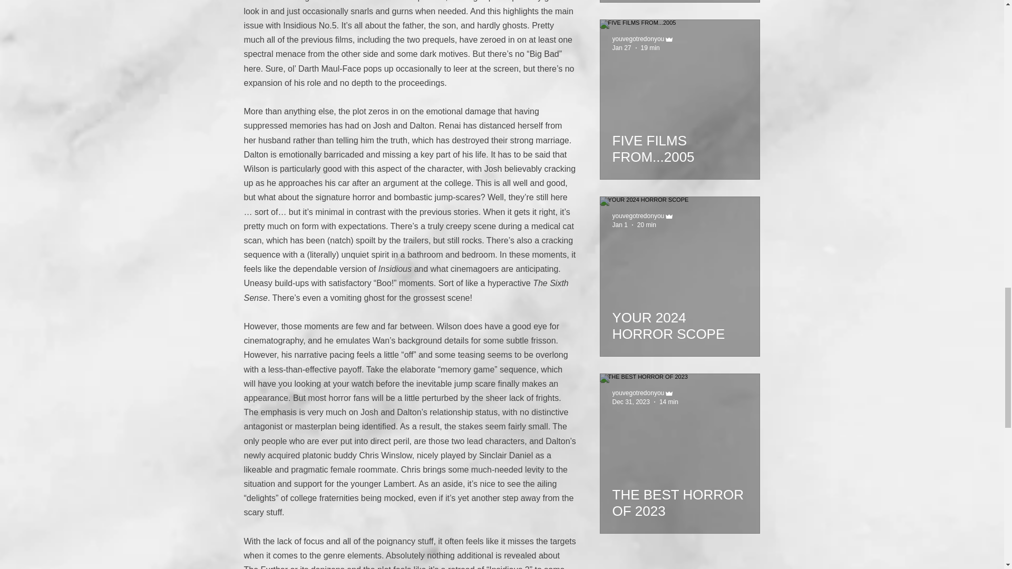 Image resolution: width=1012 pixels, height=569 pixels. Describe the element at coordinates (622, 48) in the screenshot. I see `Jan 27` at that location.